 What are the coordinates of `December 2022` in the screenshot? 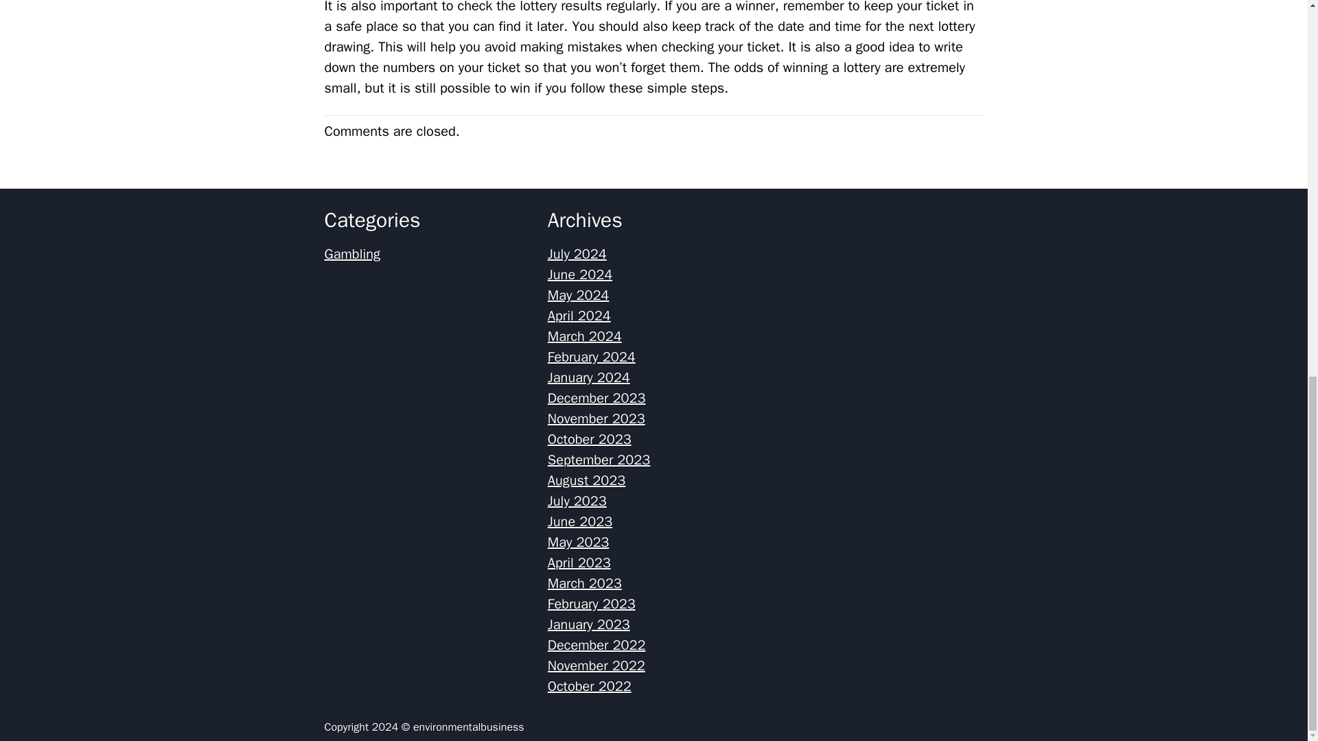 It's located at (597, 645).